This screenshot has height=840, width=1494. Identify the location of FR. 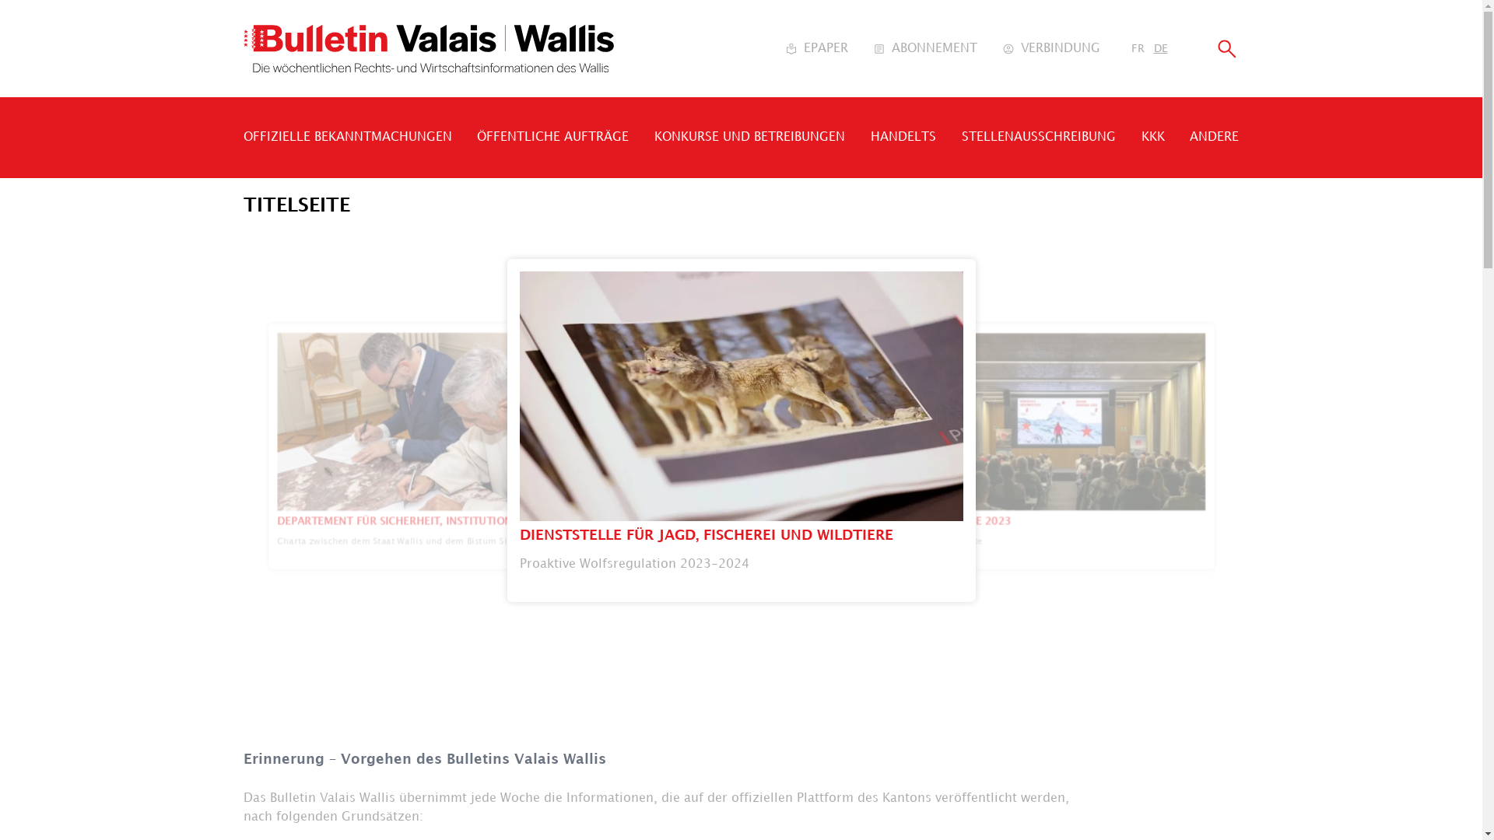
(1138, 48).